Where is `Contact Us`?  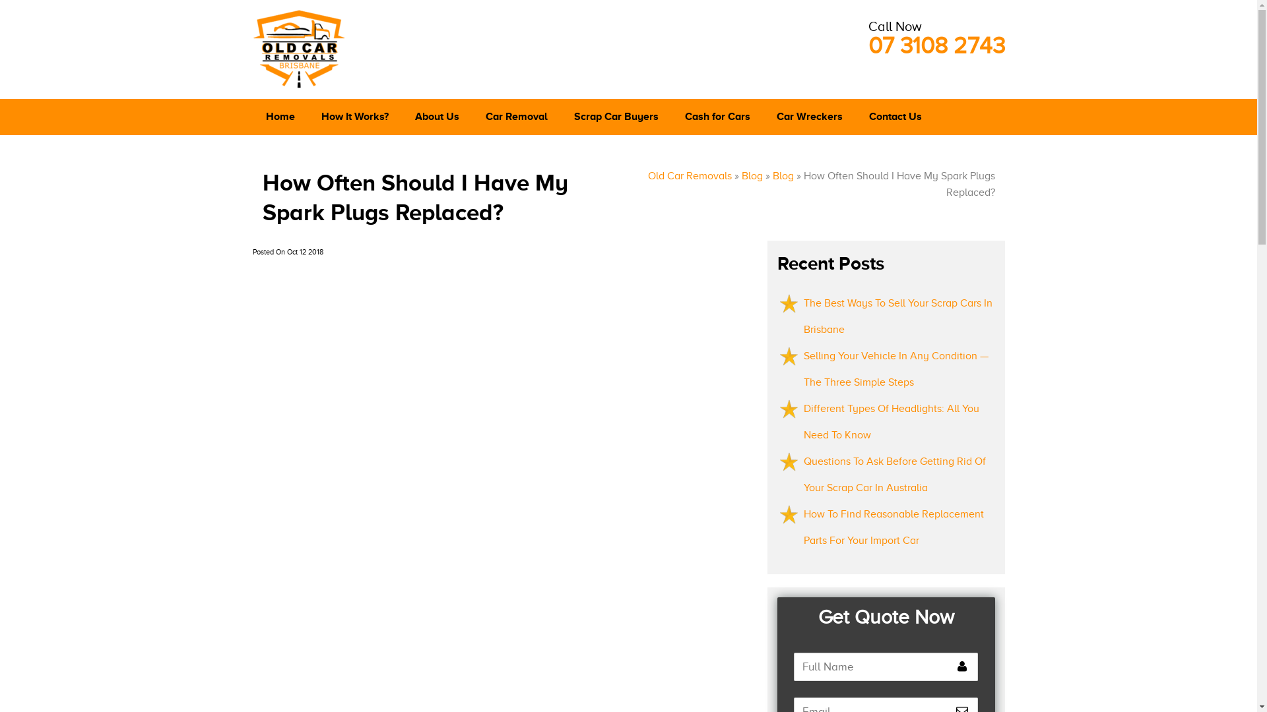
Contact Us is located at coordinates (895, 117).